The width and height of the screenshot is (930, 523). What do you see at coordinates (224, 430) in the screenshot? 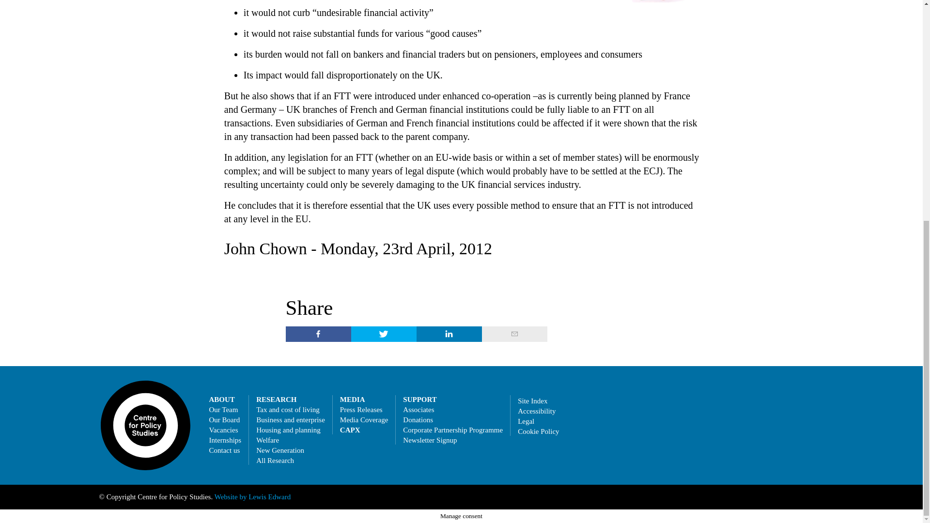
I see `Vacancies` at bounding box center [224, 430].